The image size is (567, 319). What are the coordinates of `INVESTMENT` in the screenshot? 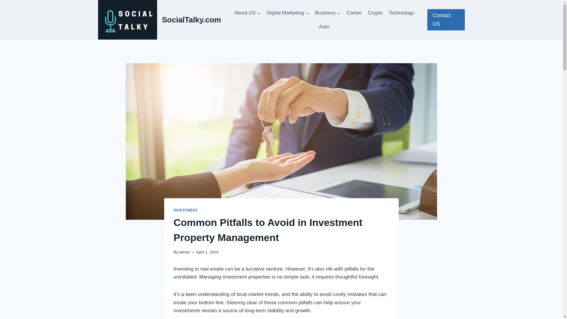 It's located at (185, 210).